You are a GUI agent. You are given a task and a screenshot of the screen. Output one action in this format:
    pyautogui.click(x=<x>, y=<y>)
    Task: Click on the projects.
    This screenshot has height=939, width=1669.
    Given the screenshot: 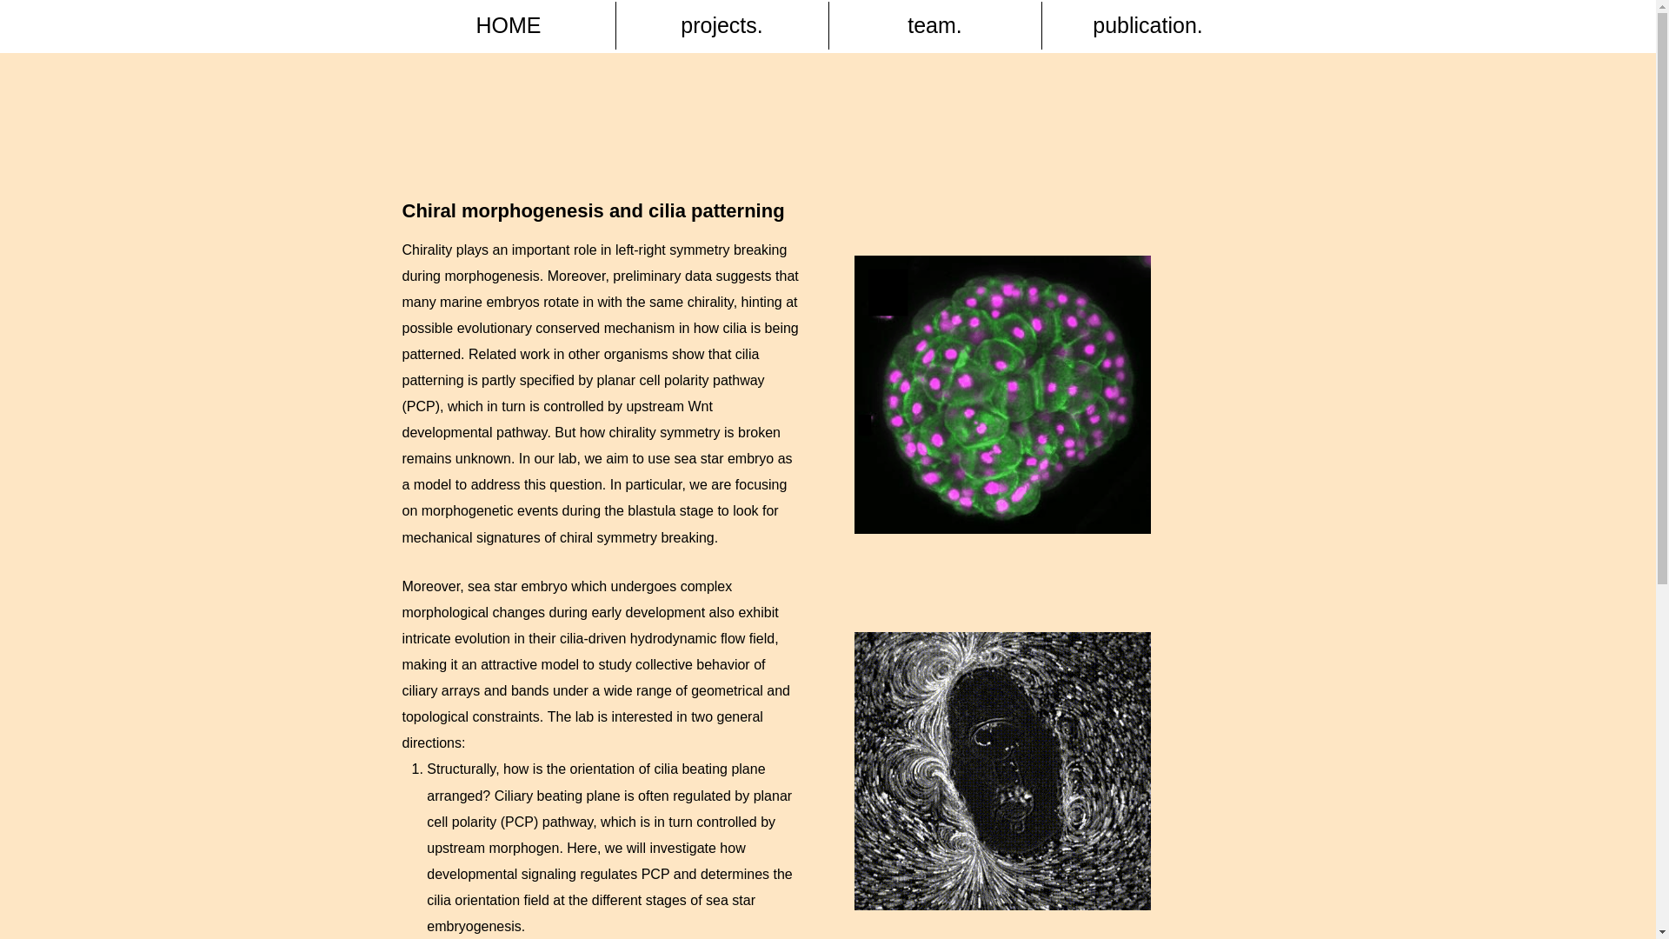 What is the action you would take?
    pyautogui.click(x=721, y=26)
    